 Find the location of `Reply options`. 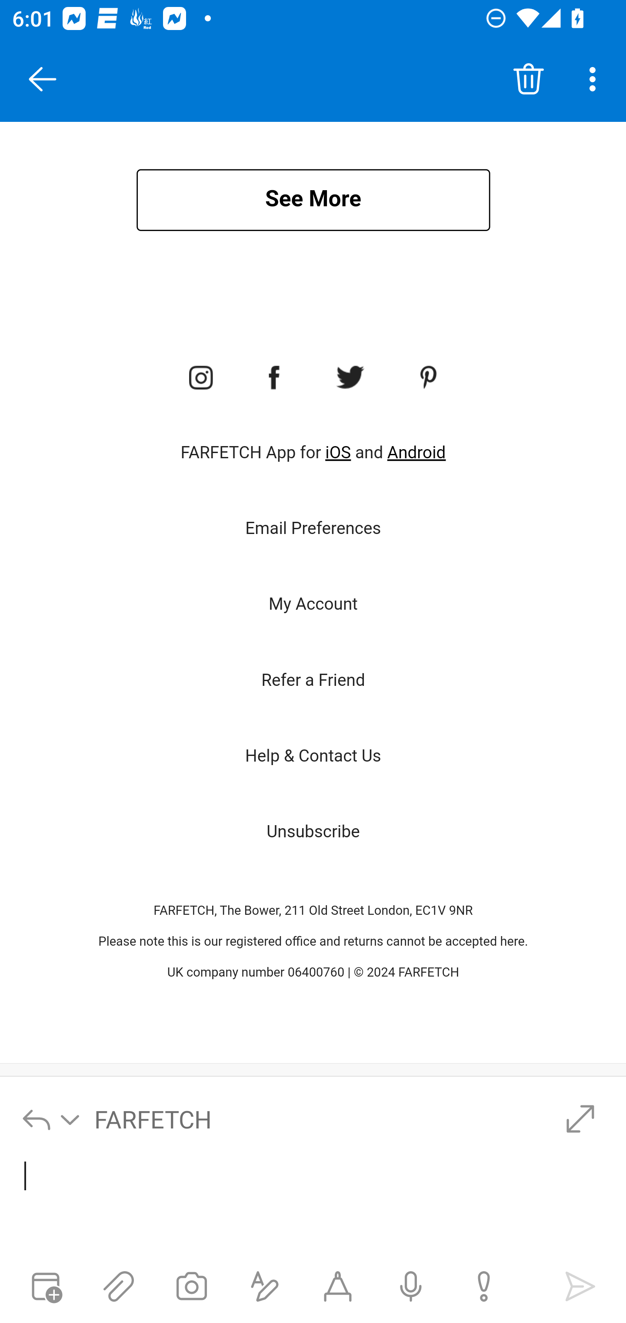

Reply options is located at coordinates (52, 1118).